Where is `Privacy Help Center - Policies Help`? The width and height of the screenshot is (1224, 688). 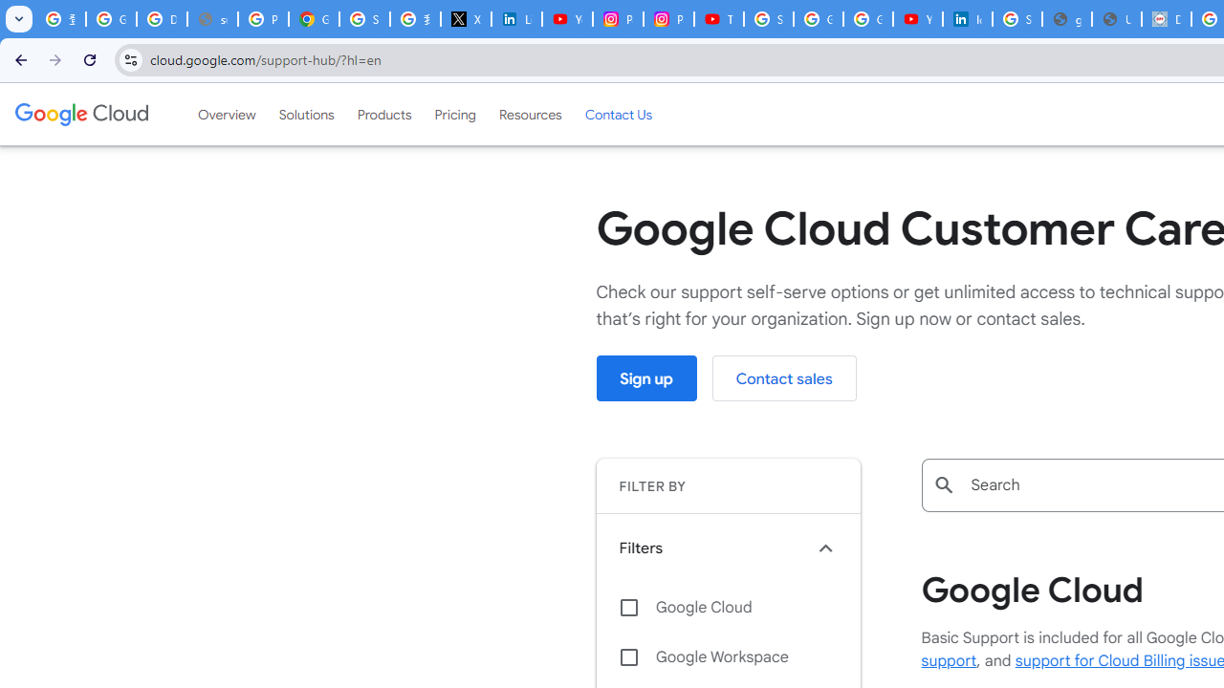
Privacy Help Center - Policies Help is located at coordinates (264, 19).